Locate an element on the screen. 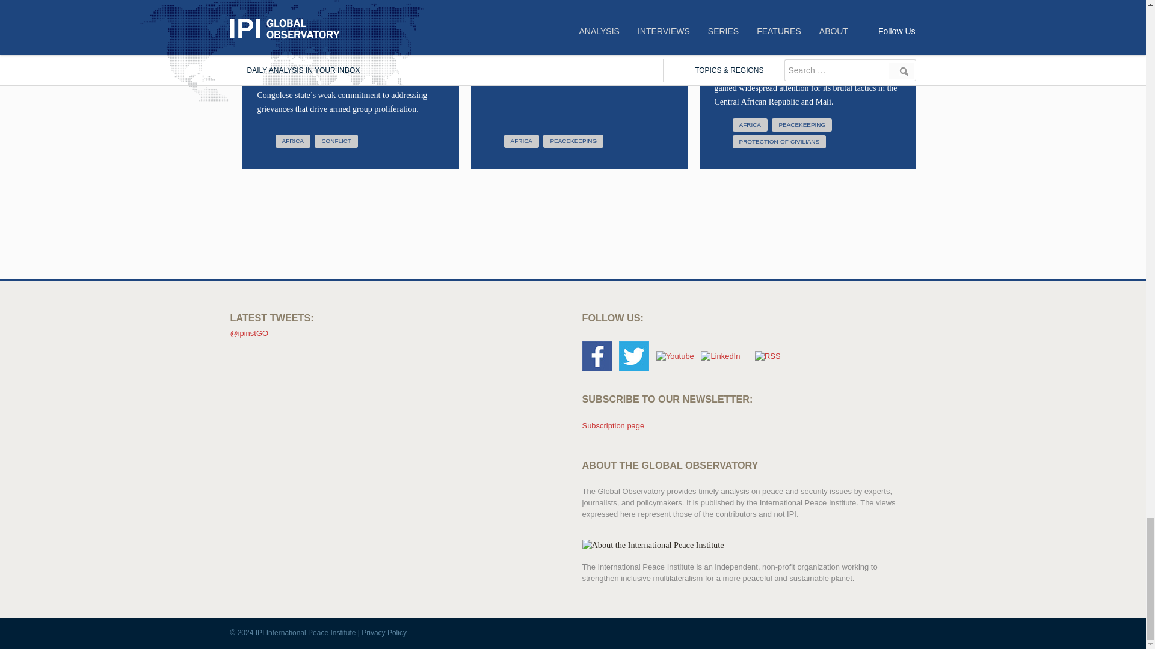 This screenshot has width=1155, height=649. Youtube is located at coordinates (675, 356).